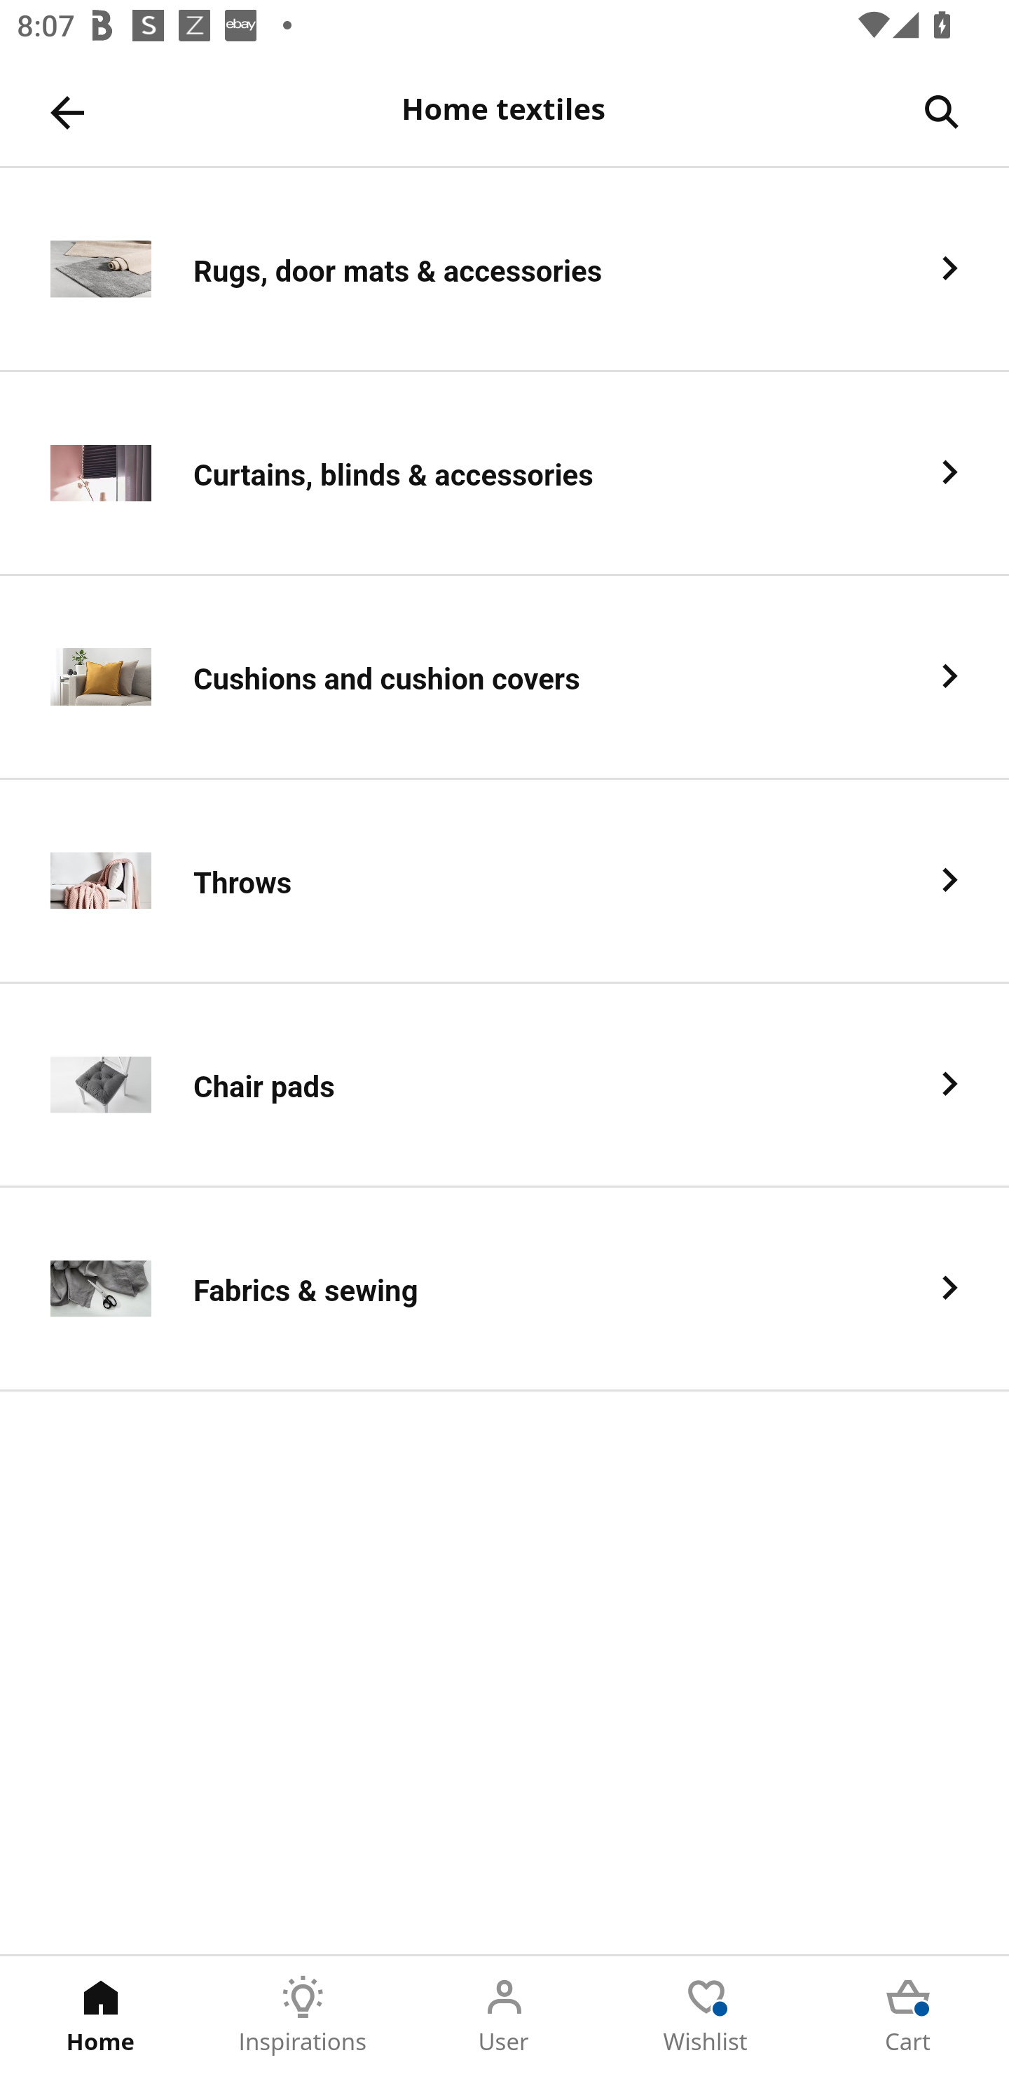 Image resolution: width=1009 pixels, height=2074 pixels. Describe the element at coordinates (504, 269) in the screenshot. I see `Rugs, door mats & accessories` at that location.